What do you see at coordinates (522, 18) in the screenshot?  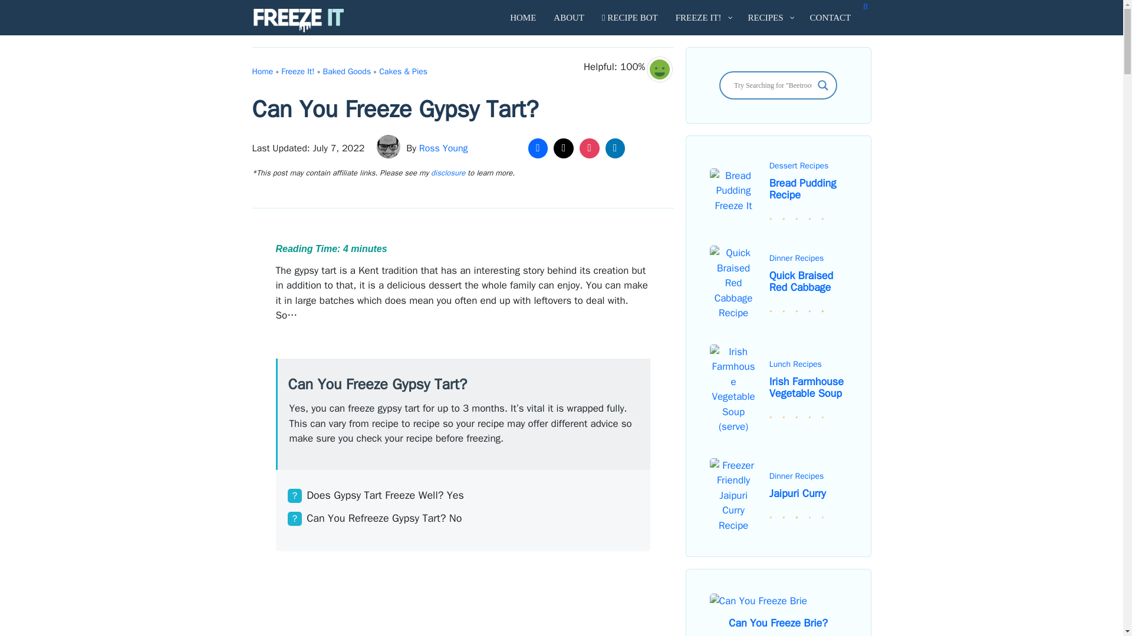 I see `HOME` at bounding box center [522, 18].